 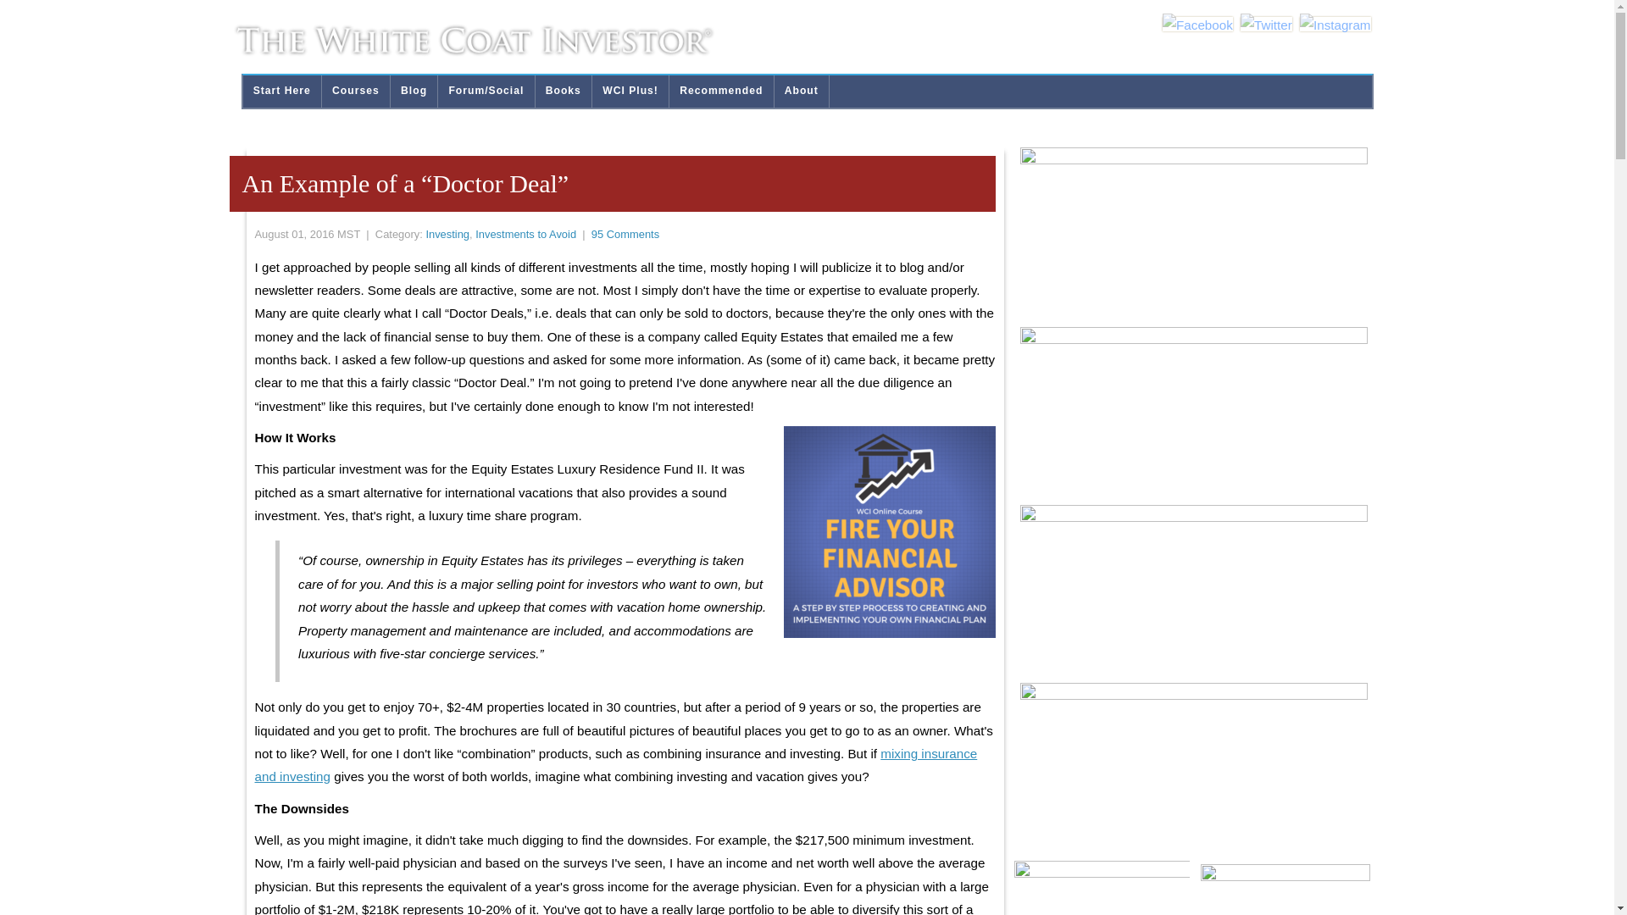 What do you see at coordinates (1266, 25) in the screenshot?
I see `Twitter` at bounding box center [1266, 25].